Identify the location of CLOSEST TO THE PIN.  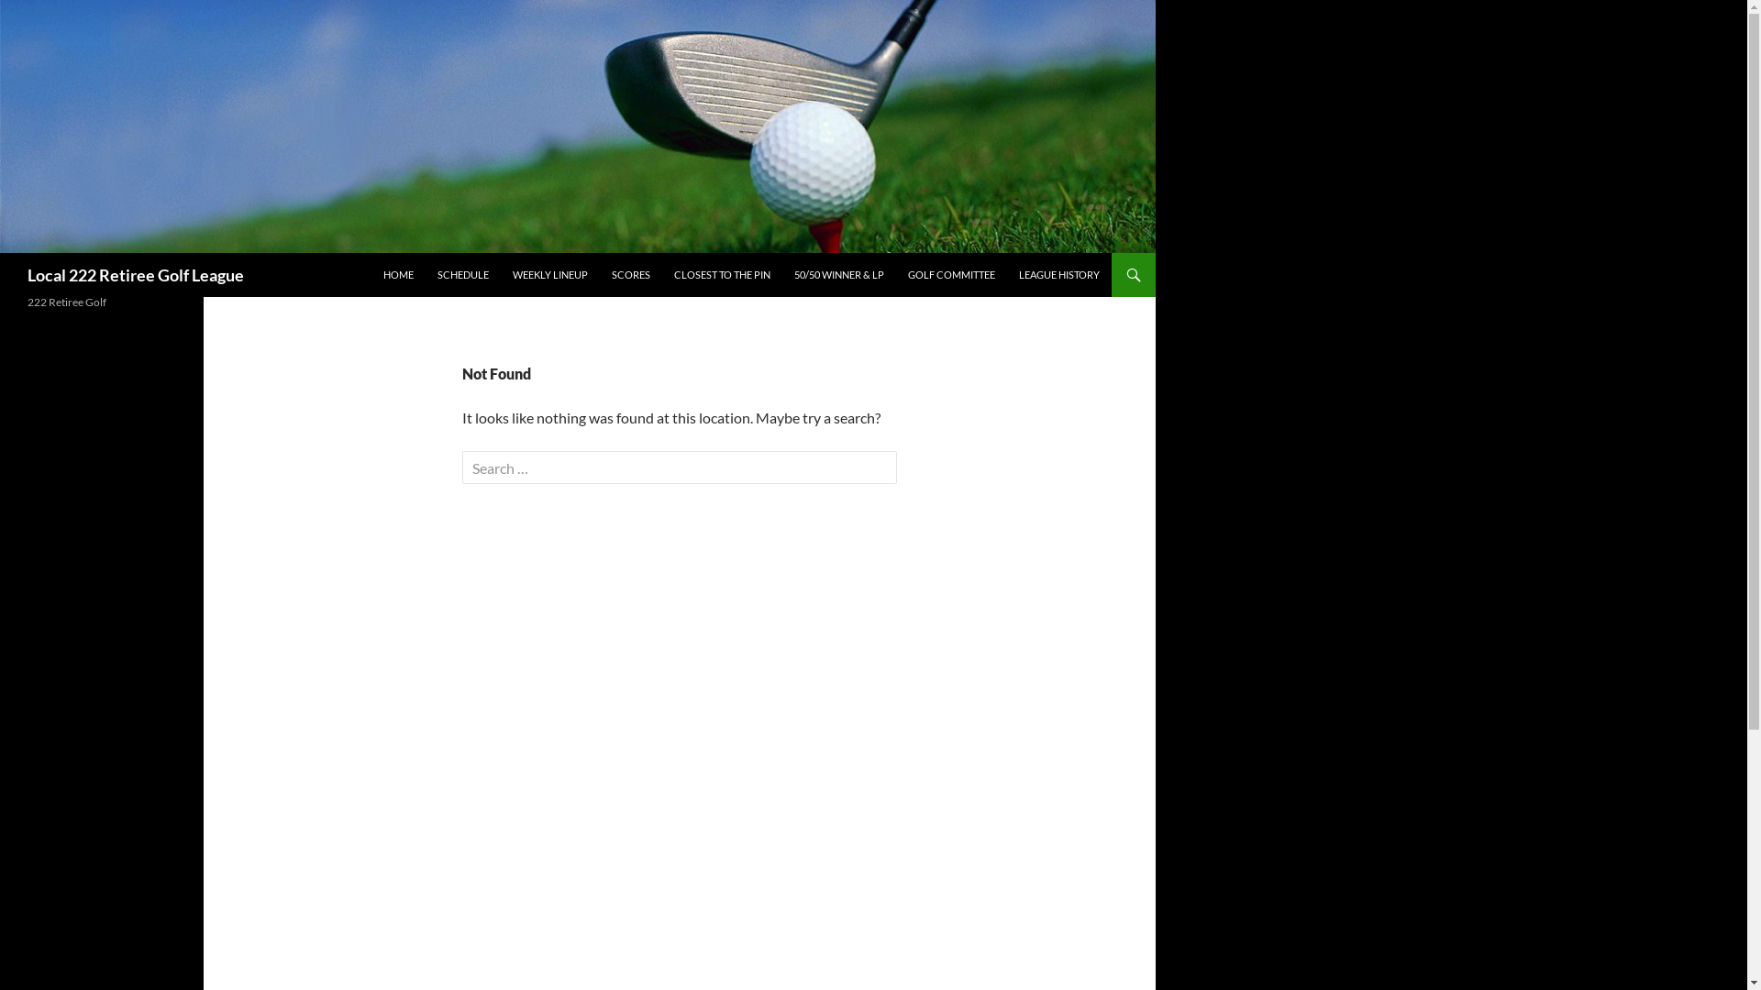
(723, 275).